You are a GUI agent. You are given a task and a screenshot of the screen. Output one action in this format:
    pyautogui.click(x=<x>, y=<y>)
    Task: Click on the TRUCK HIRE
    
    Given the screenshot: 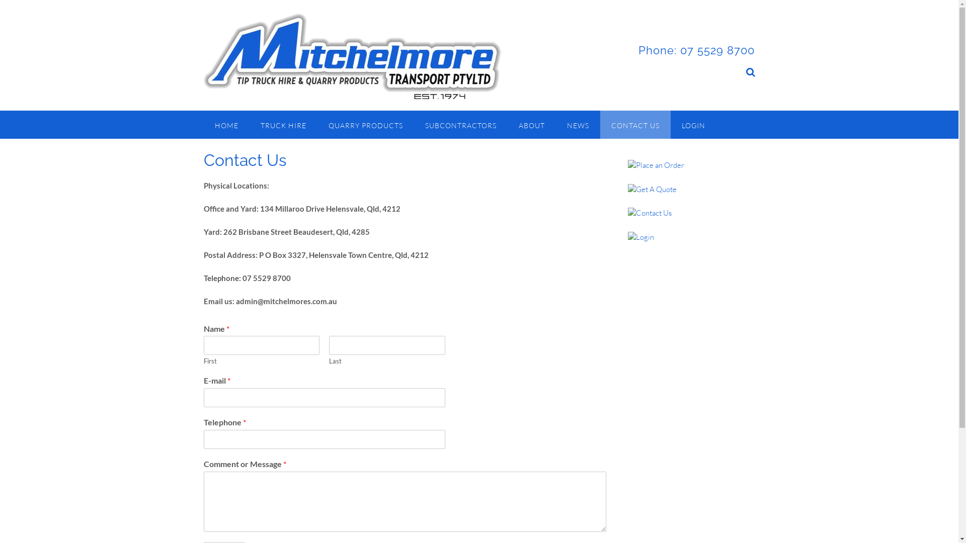 What is the action you would take?
    pyautogui.click(x=284, y=125)
    